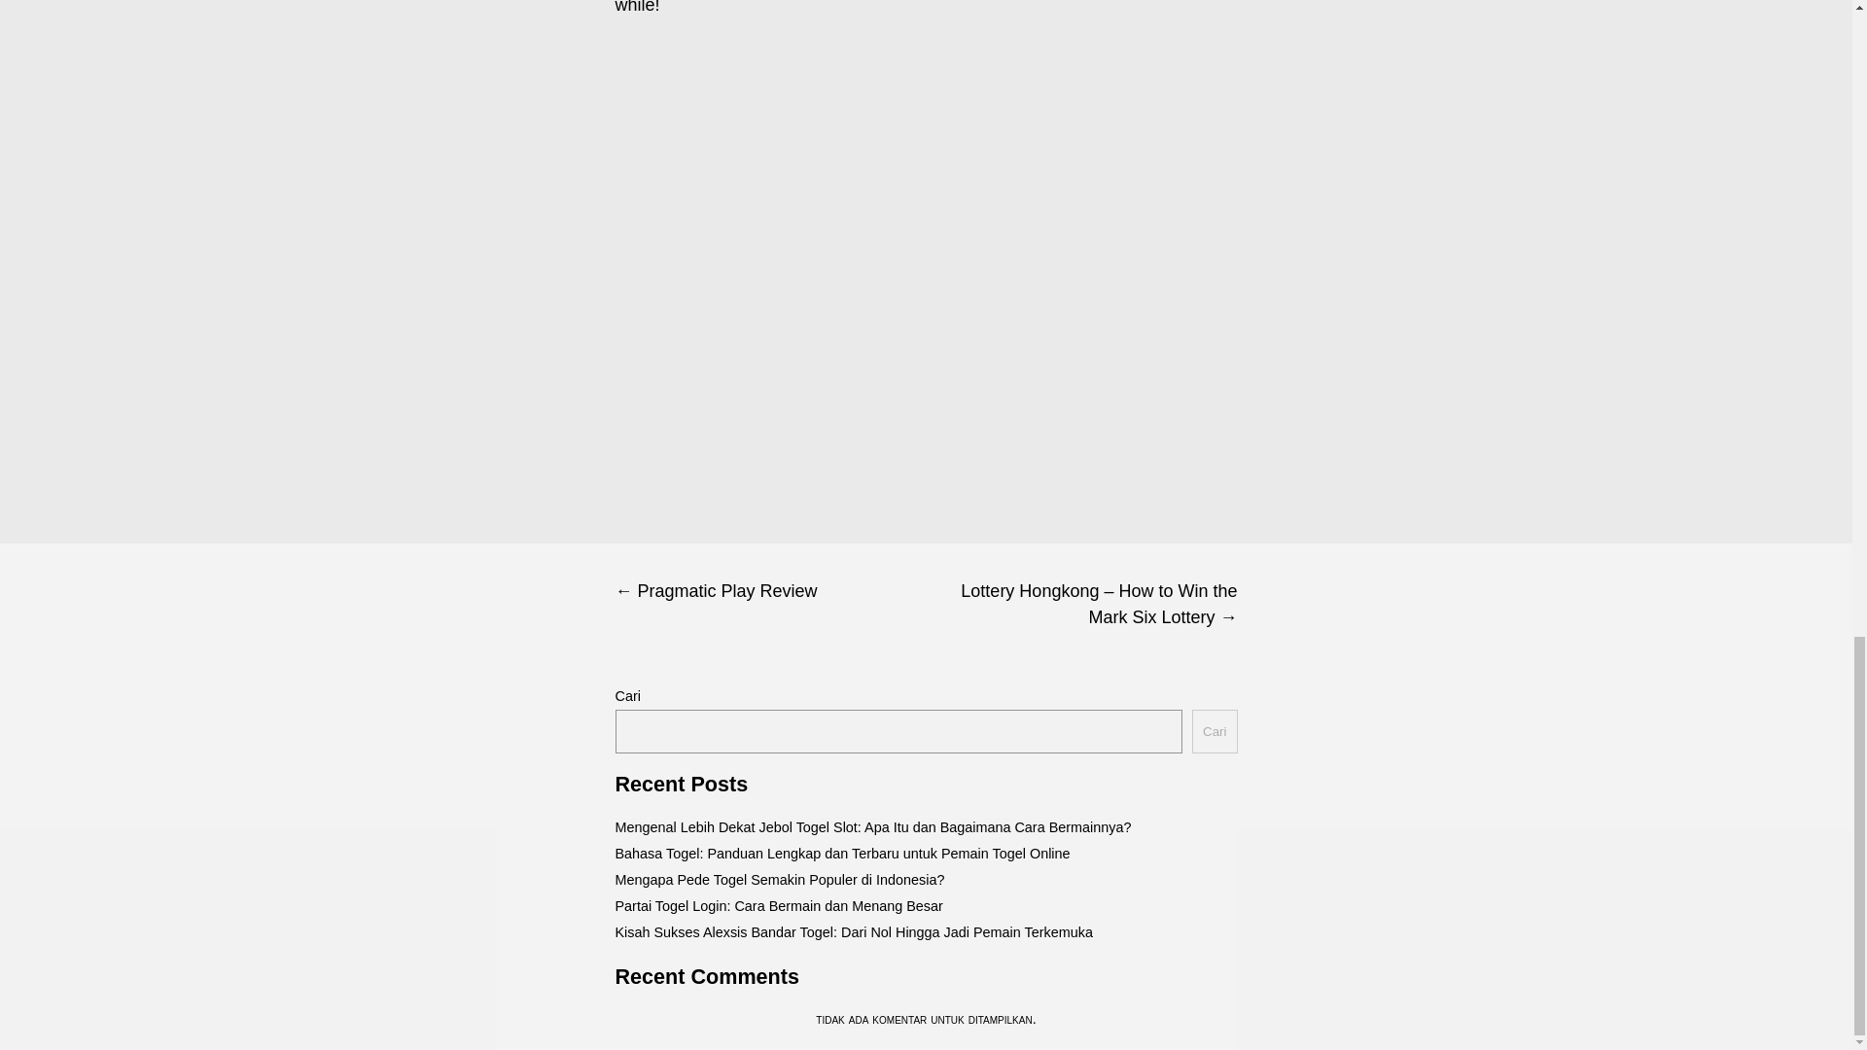 The width and height of the screenshot is (1867, 1050). What do you see at coordinates (779, 879) in the screenshot?
I see `Mengapa Pede Togel Semakin Populer di Indonesia?` at bounding box center [779, 879].